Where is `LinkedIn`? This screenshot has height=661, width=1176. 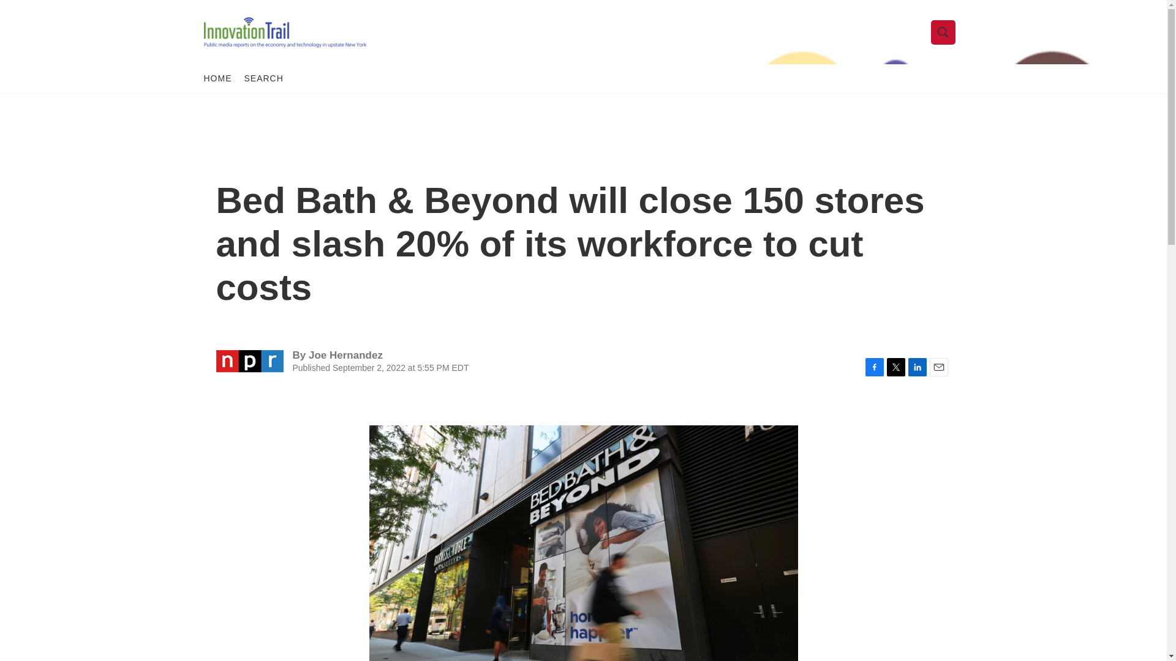
LinkedIn is located at coordinates (917, 367).